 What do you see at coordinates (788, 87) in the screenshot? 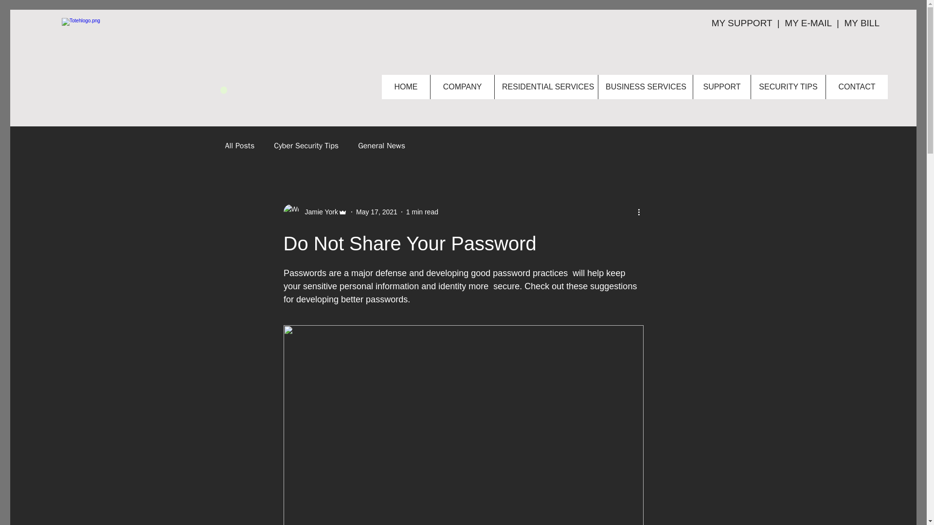
I see `SECURITY TIPS` at bounding box center [788, 87].